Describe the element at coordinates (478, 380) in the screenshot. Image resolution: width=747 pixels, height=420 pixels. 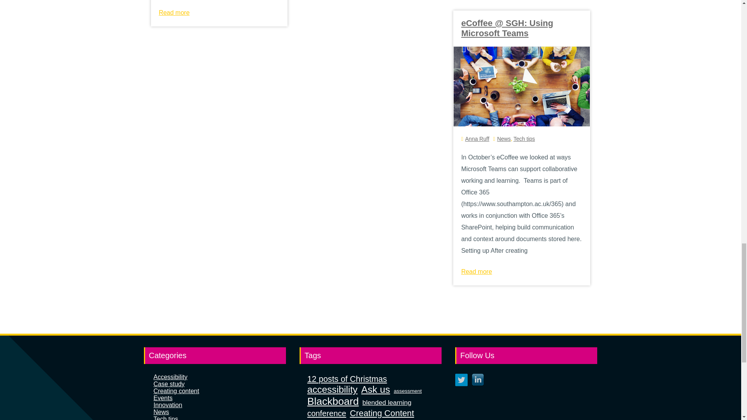
I see `Follow Us on LinkedIn` at that location.